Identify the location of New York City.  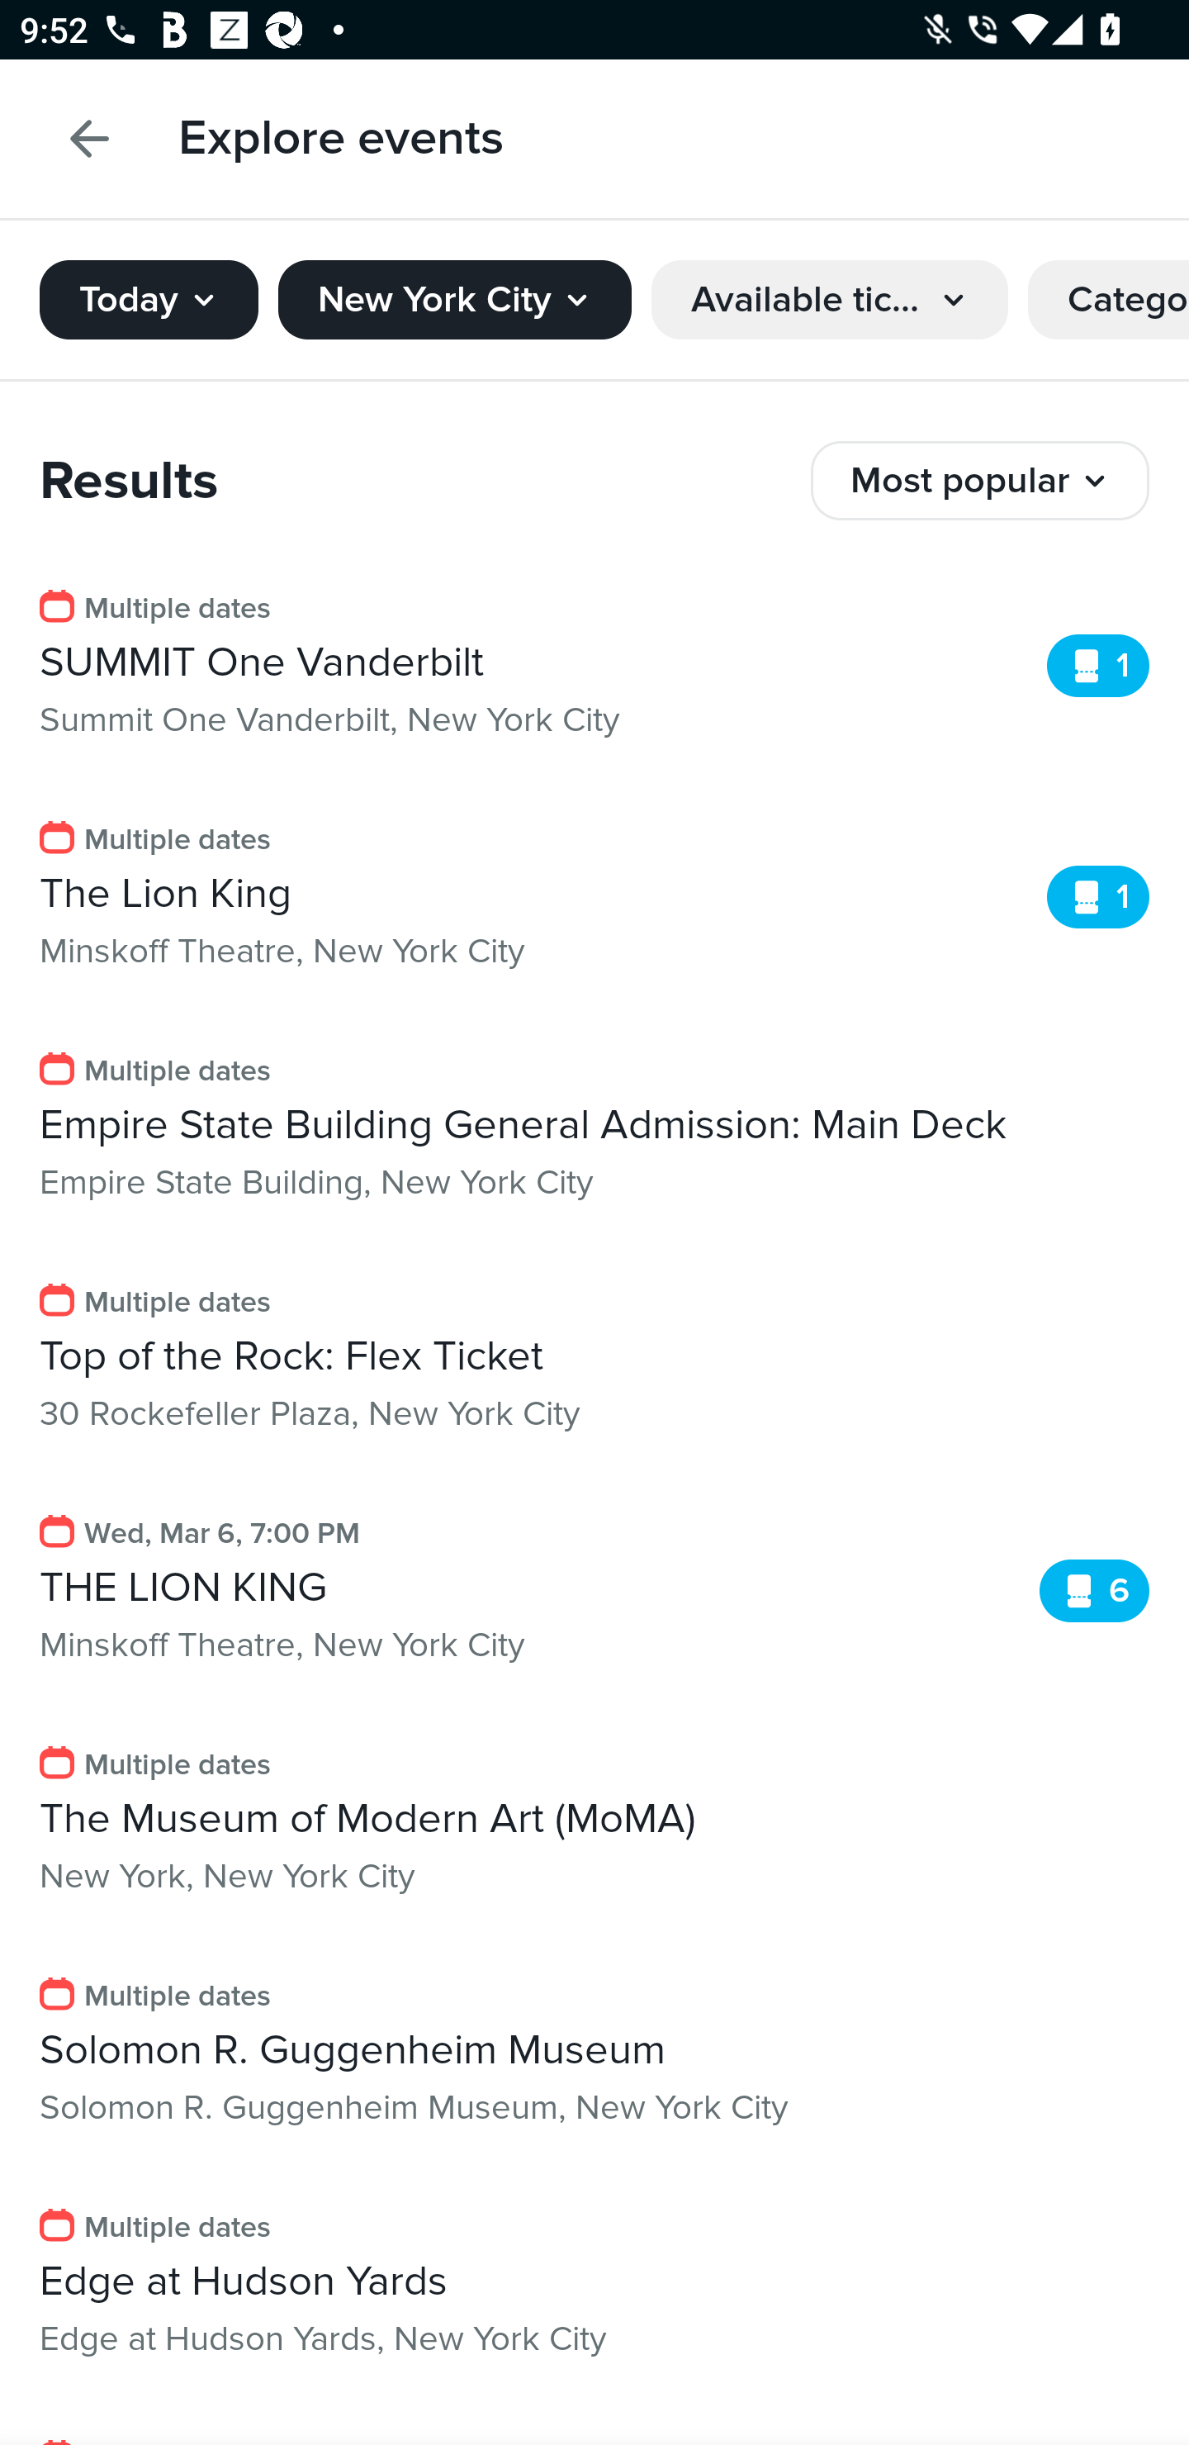
(454, 299).